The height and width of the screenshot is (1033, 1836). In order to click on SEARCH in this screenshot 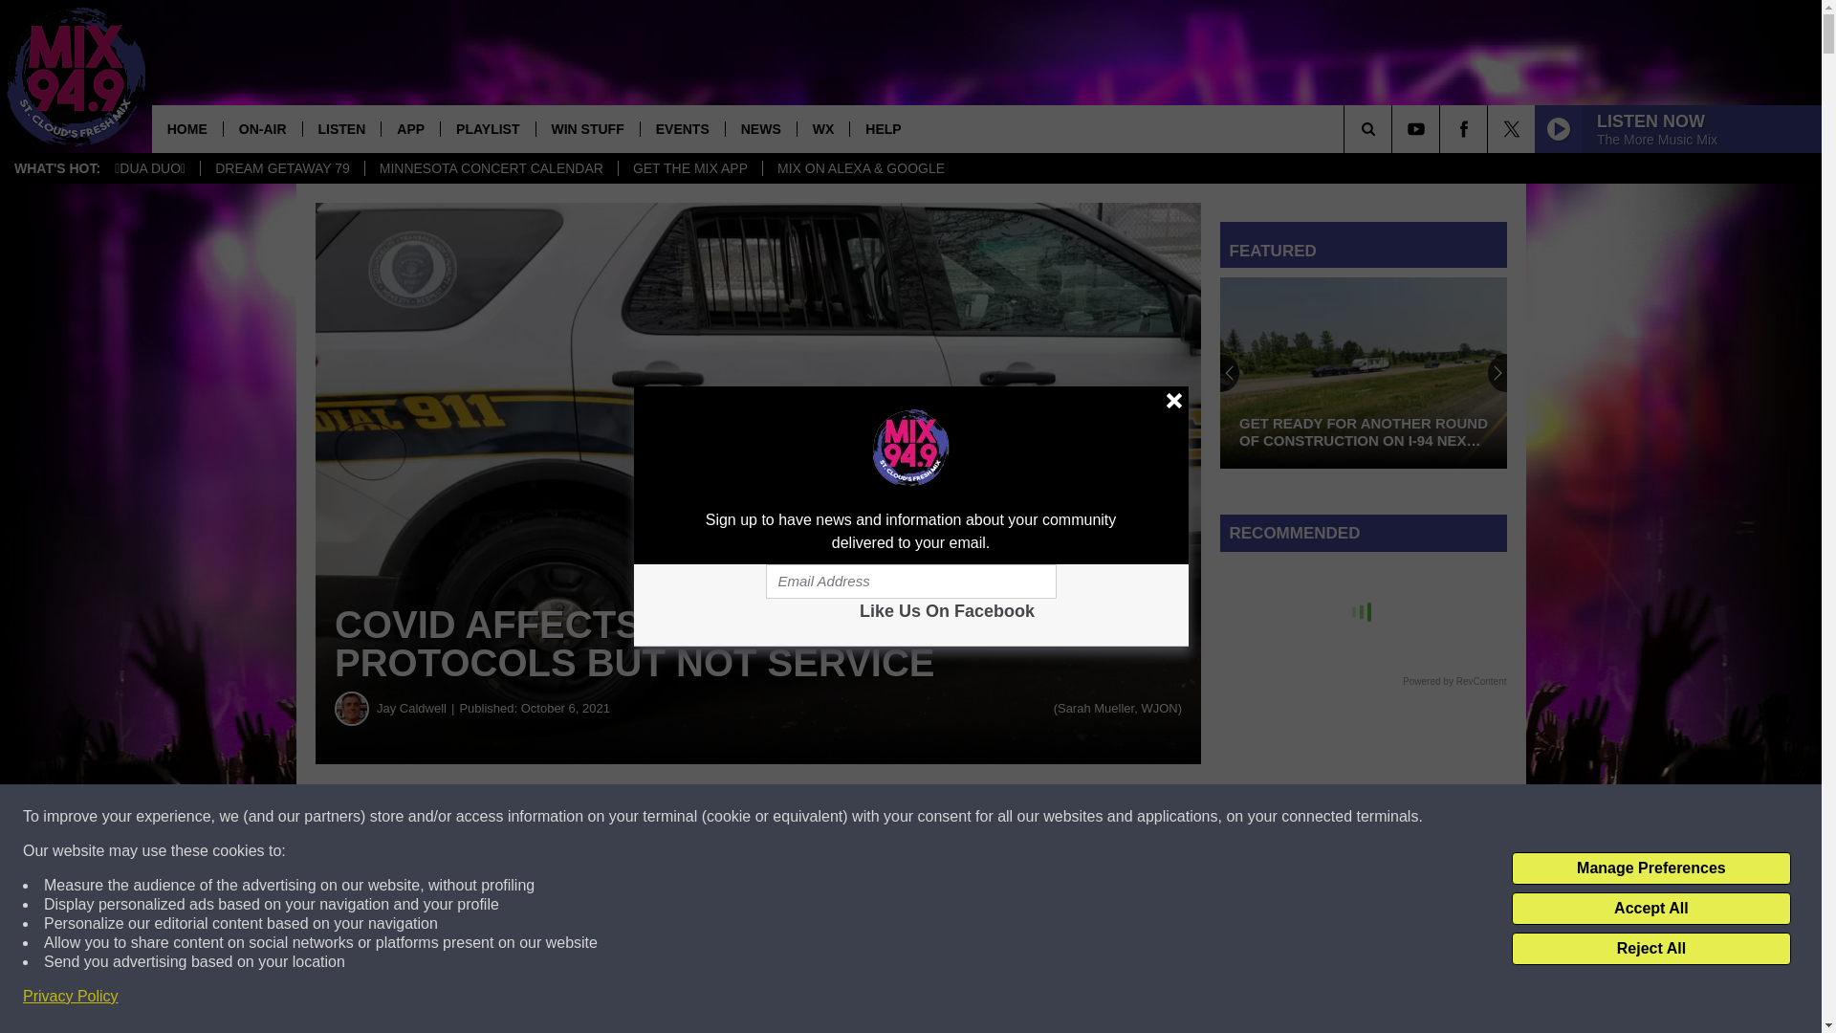, I will do `click(1394, 128)`.